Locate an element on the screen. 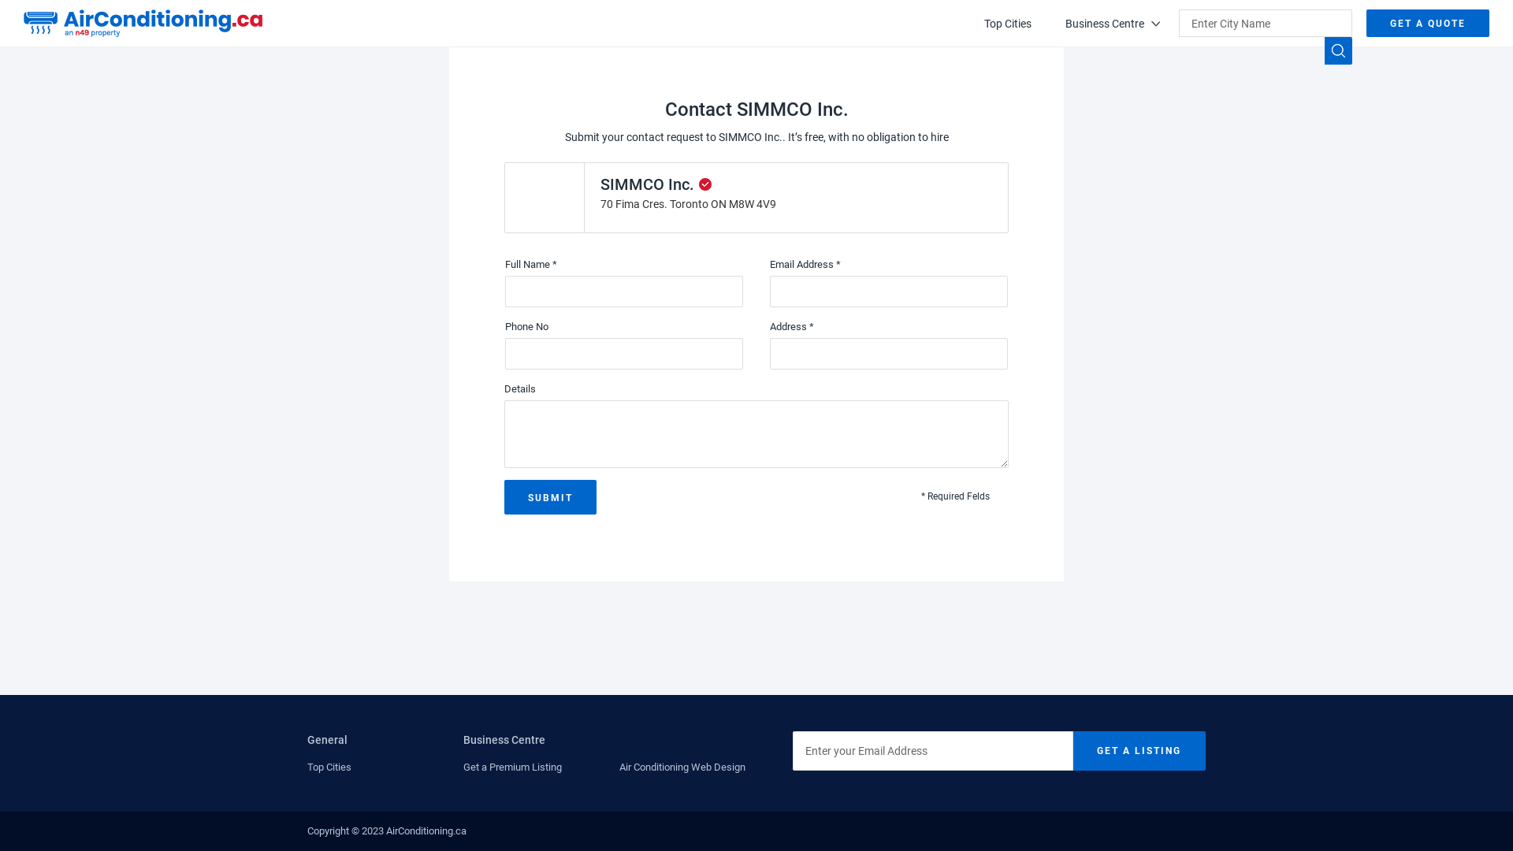  GET A QUOTE is located at coordinates (1428, 24).